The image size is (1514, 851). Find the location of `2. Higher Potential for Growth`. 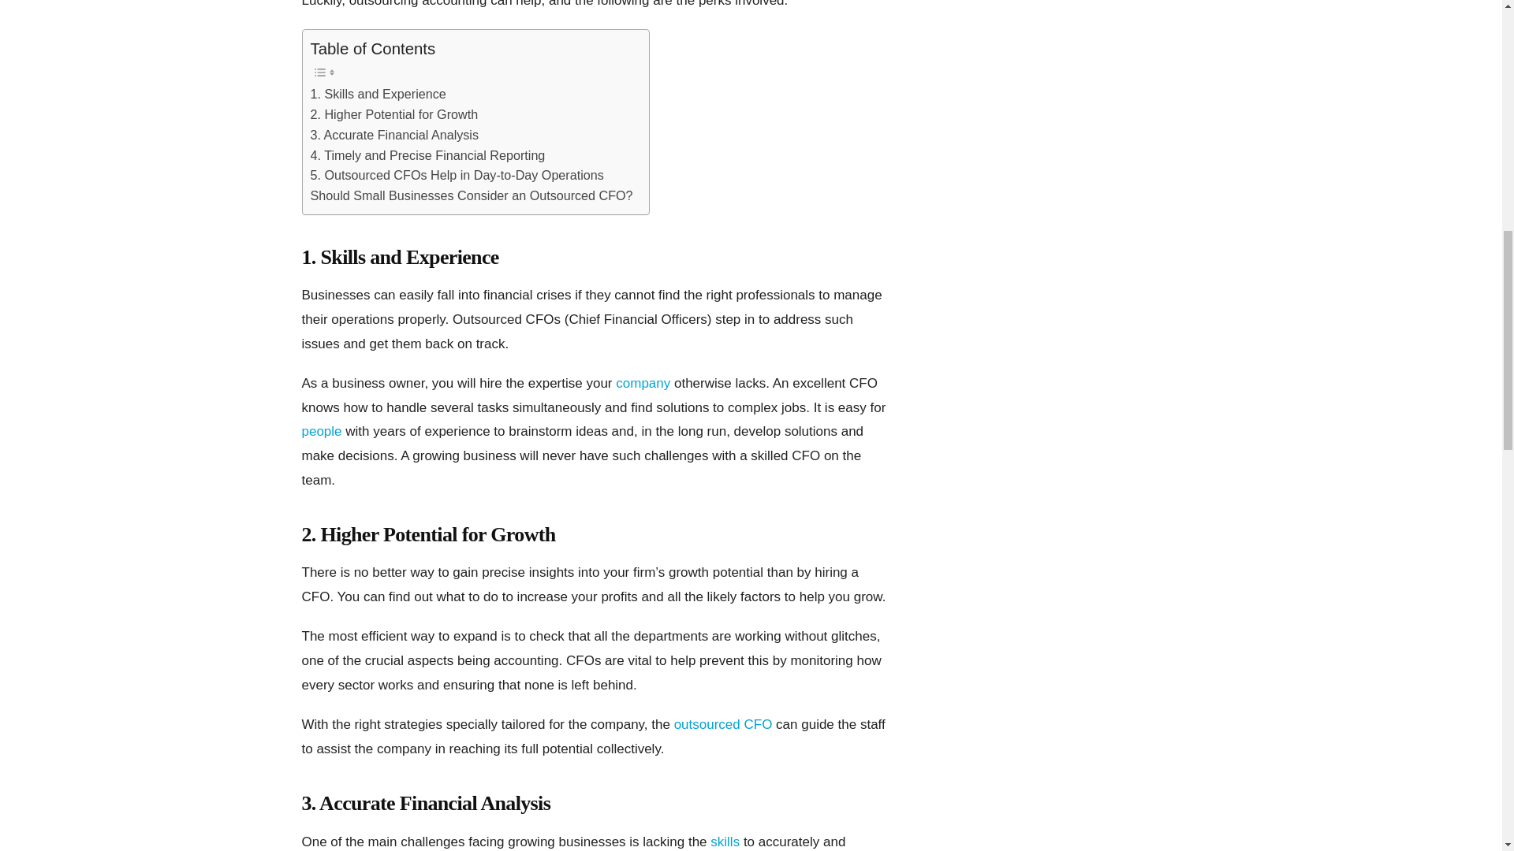

2. Higher Potential for Growth is located at coordinates (394, 114).